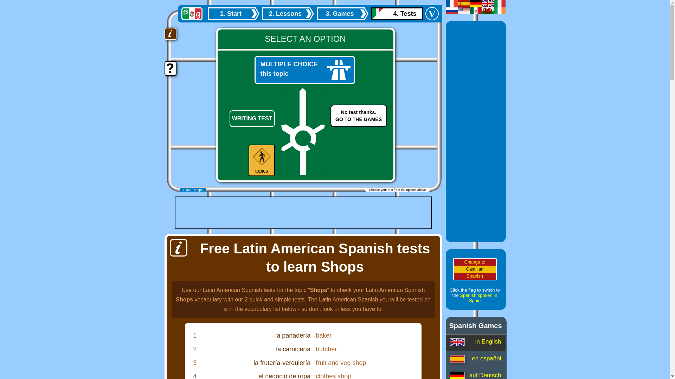 Image resolution: width=675 pixels, height=379 pixels. What do you see at coordinates (233, 13) in the screenshot?
I see `2. Lessons` at bounding box center [233, 13].